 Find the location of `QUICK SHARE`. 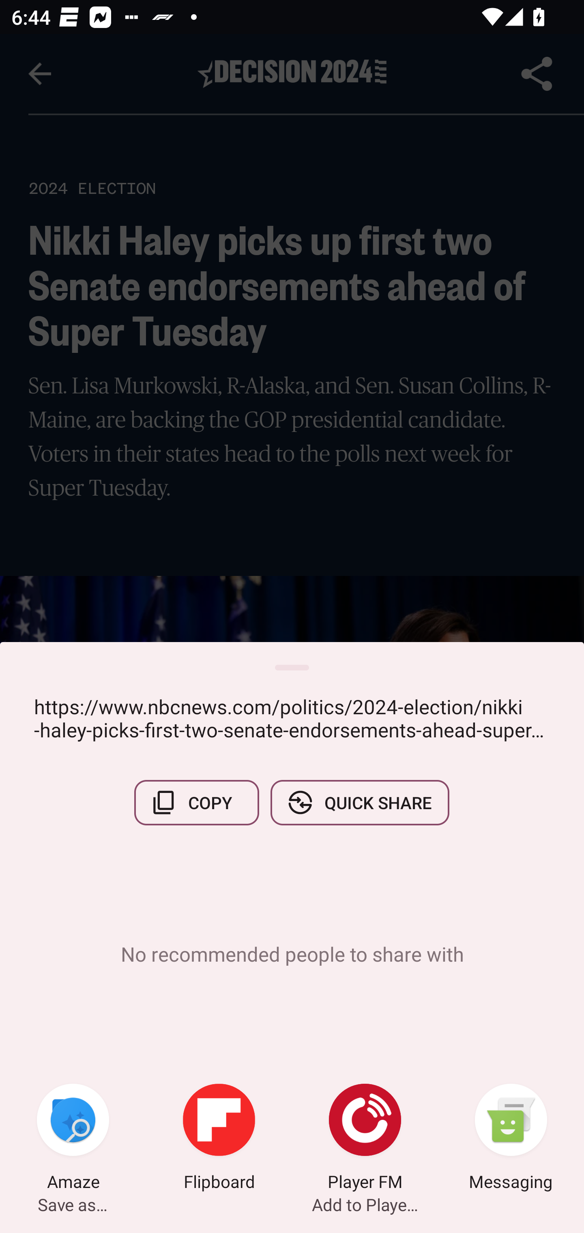

QUICK SHARE is located at coordinates (359, 802).